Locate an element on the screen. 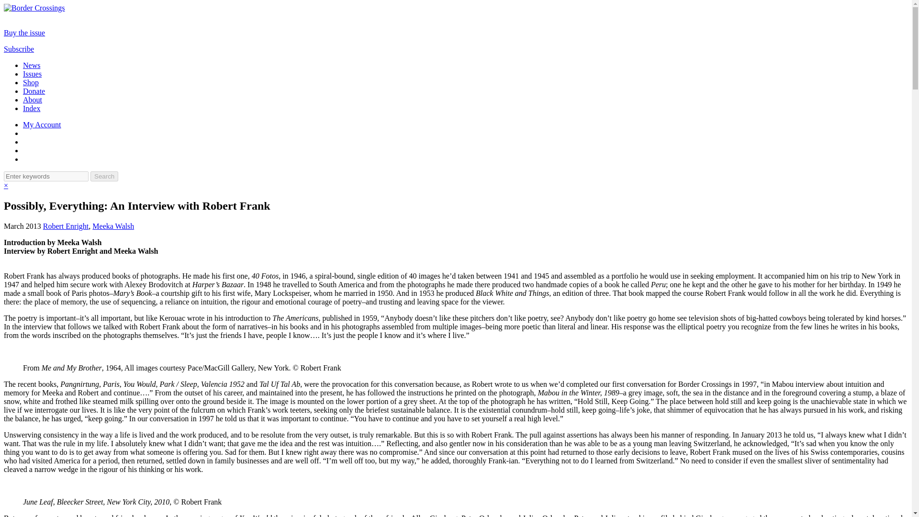 This screenshot has height=517, width=919. Shop is located at coordinates (31, 82).